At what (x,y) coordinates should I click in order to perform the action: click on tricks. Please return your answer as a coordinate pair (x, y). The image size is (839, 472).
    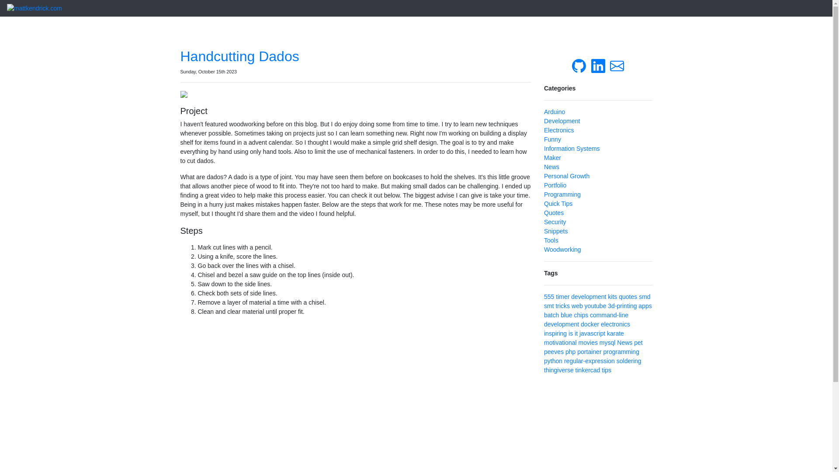
    Looking at the image, I should click on (562, 306).